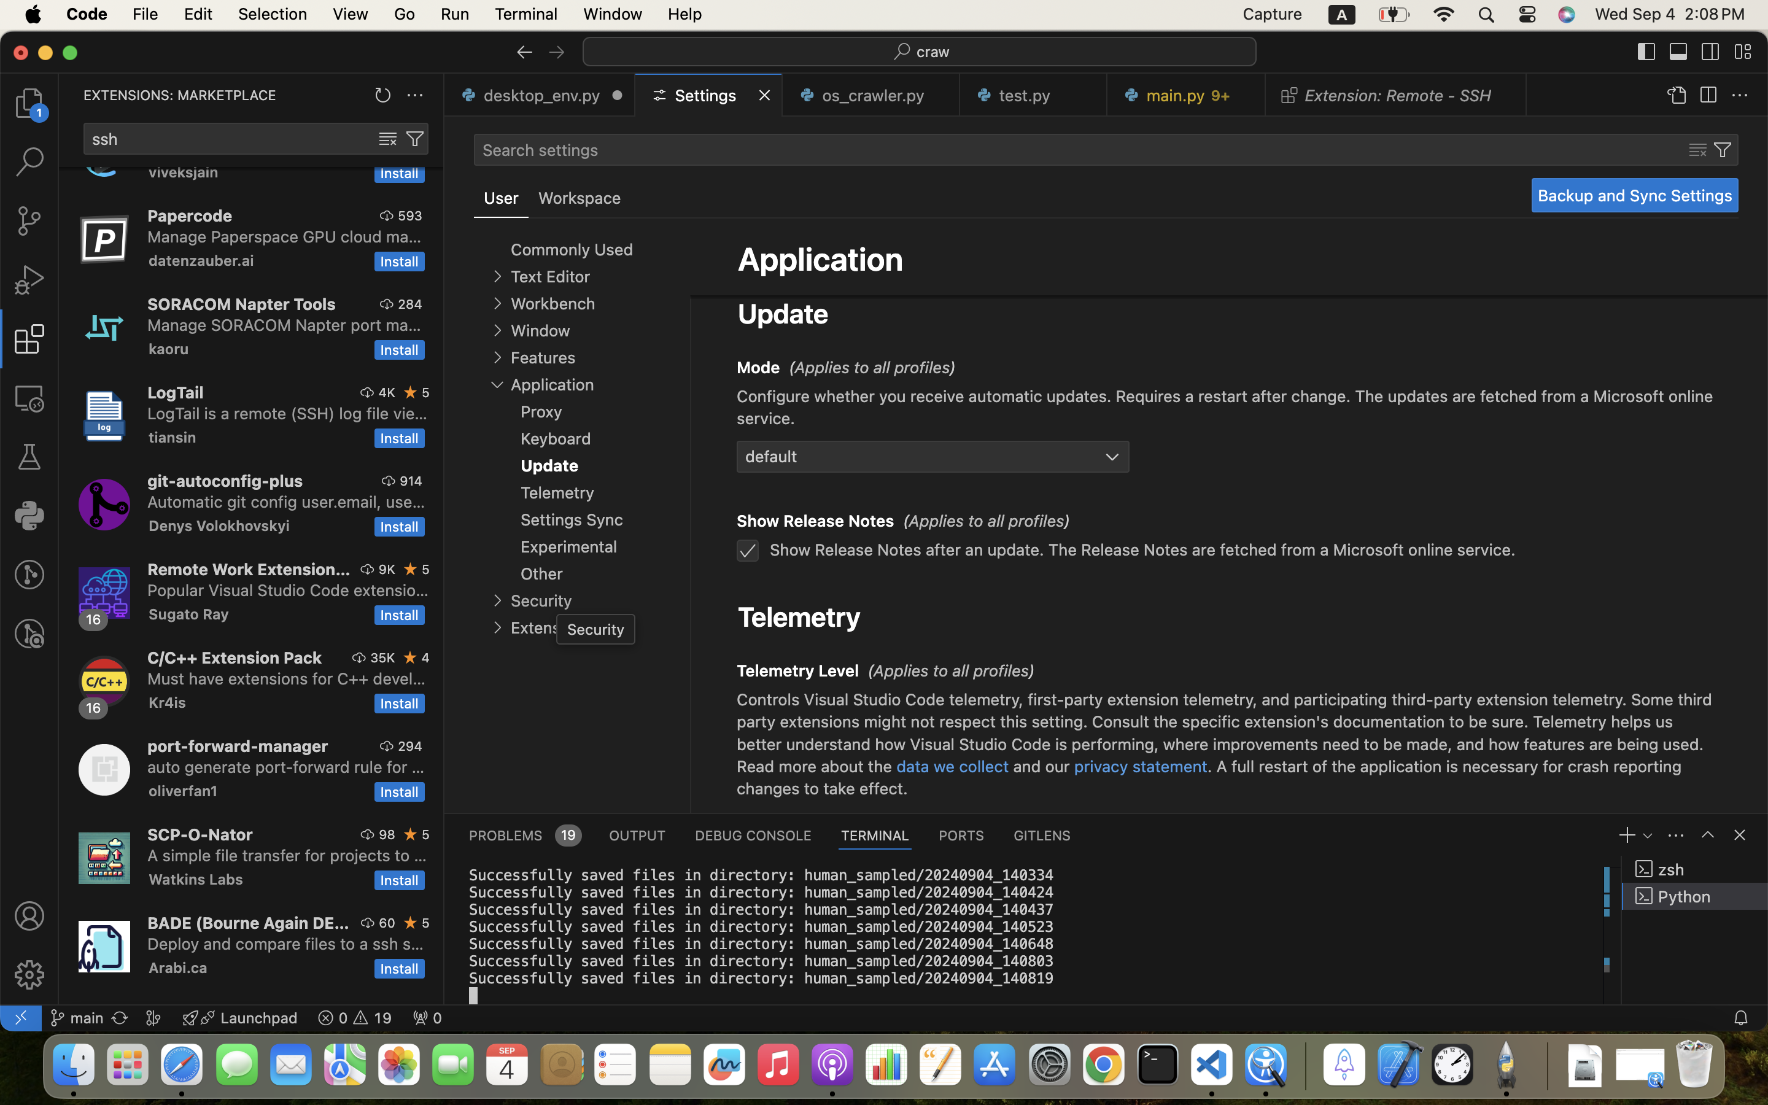  What do you see at coordinates (524, 835) in the screenshot?
I see `0 PROBLEMS 19` at bounding box center [524, 835].